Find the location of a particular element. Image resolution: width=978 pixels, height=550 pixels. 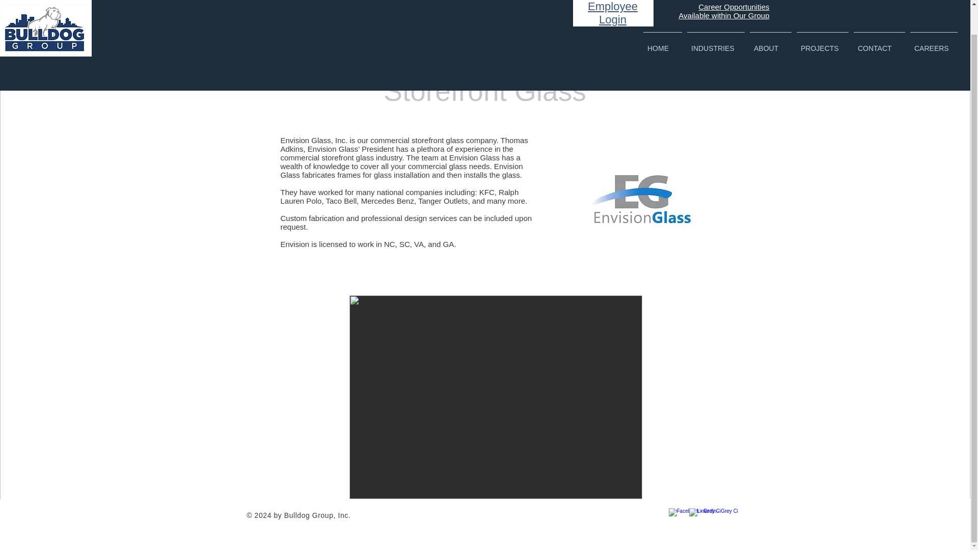

INDUSTRIES is located at coordinates (716, 14).